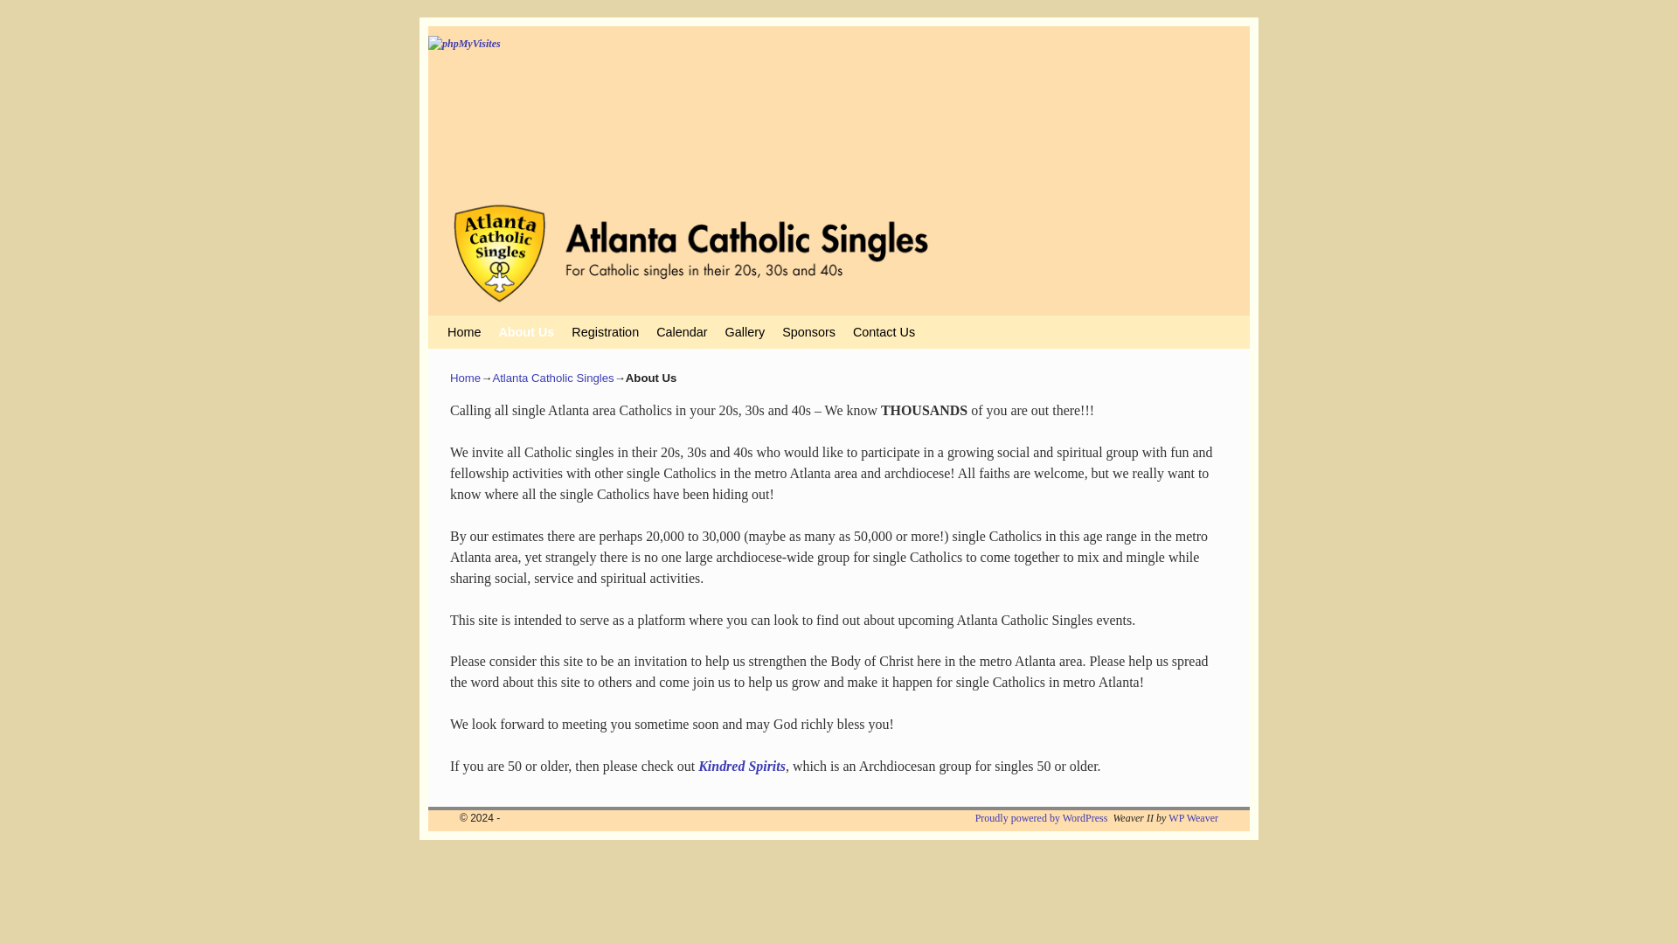  I want to click on wordpress.org, so click(1041, 817).